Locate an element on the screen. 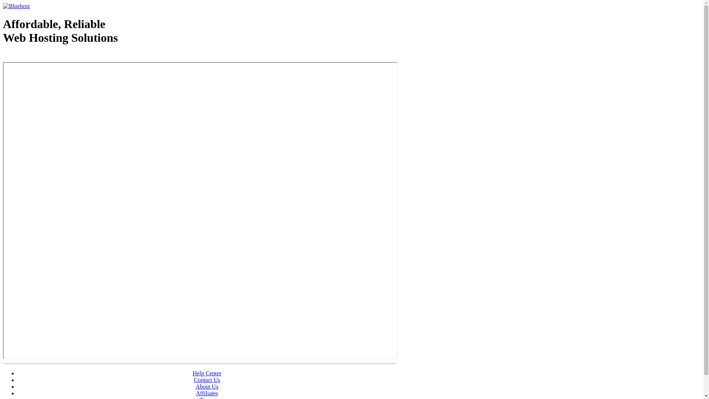 Image resolution: width=709 pixels, height=399 pixels. Web Hosting - courtesy of www.bluehost.com is located at coordinates (46, 57).